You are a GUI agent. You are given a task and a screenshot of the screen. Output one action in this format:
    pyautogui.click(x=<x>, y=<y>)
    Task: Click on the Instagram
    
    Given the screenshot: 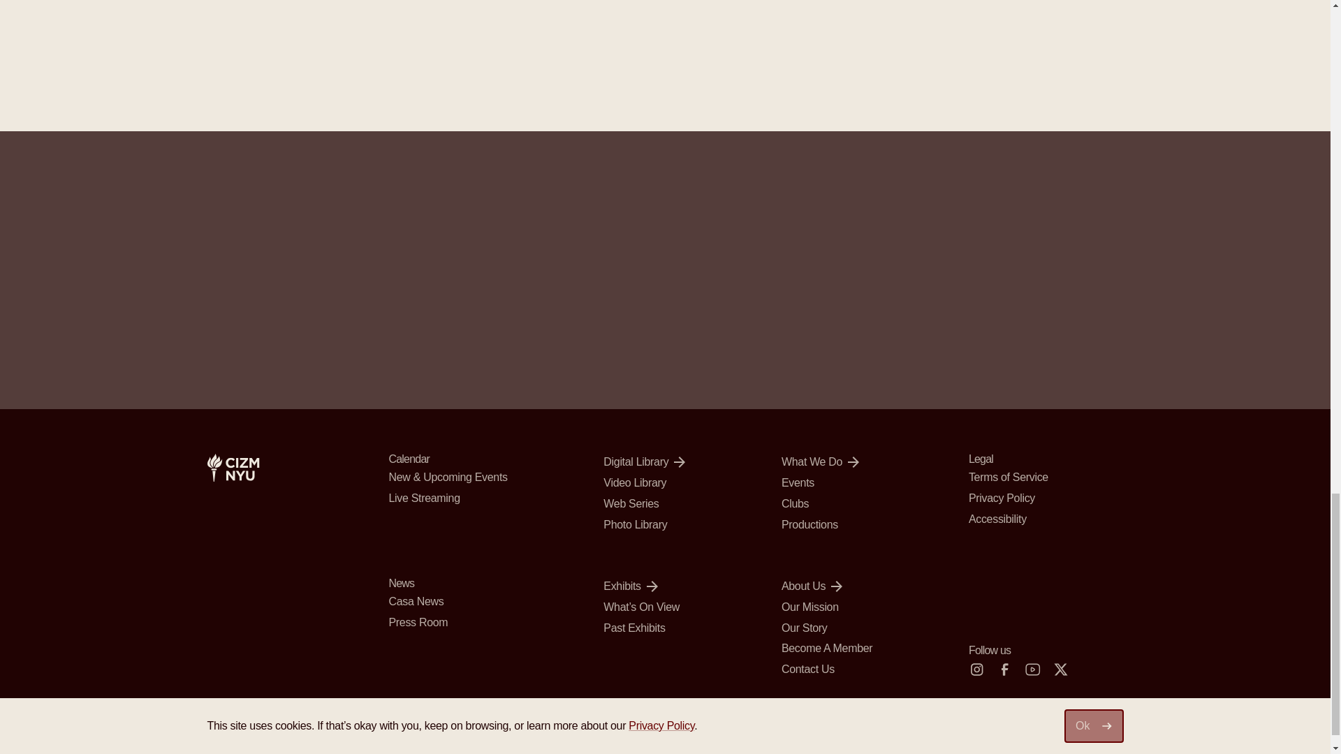 What is the action you would take?
    pyautogui.click(x=976, y=669)
    